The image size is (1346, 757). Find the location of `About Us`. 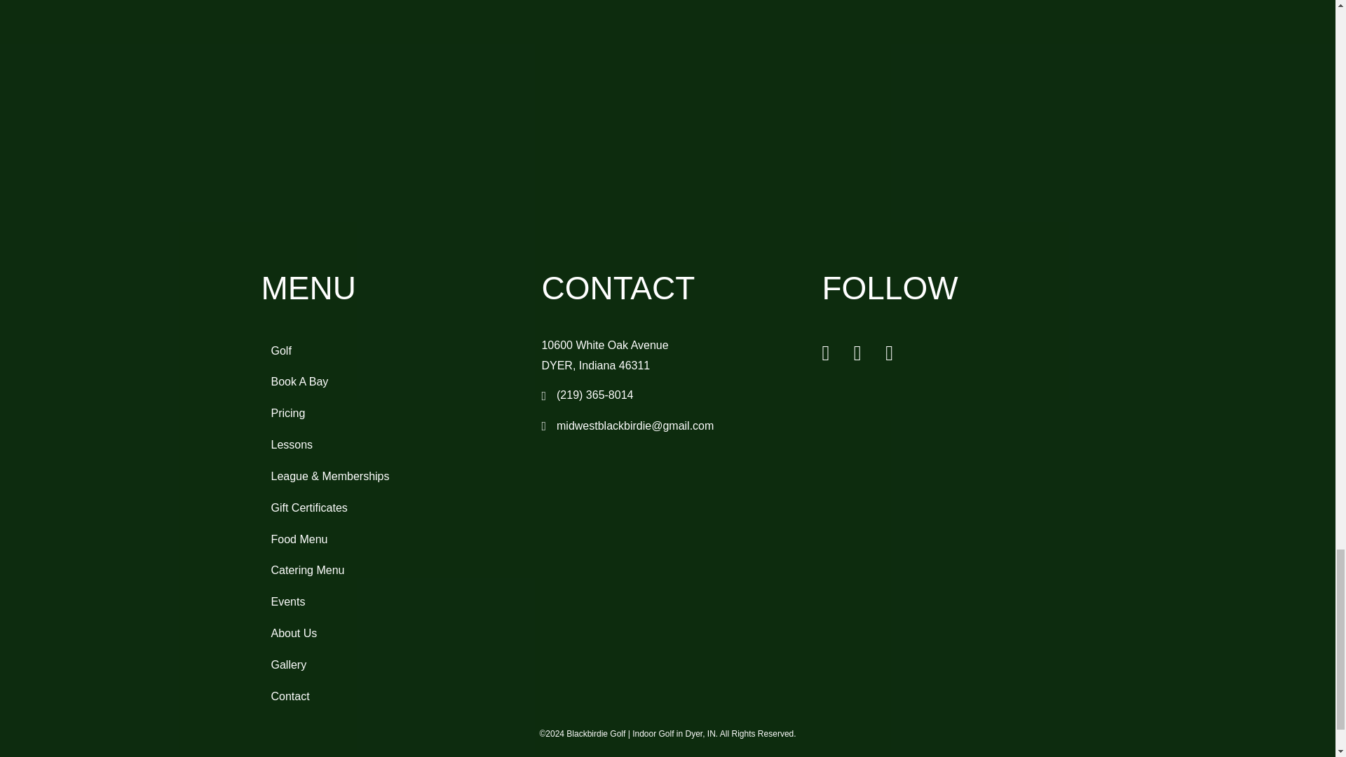

About Us is located at coordinates (387, 634).